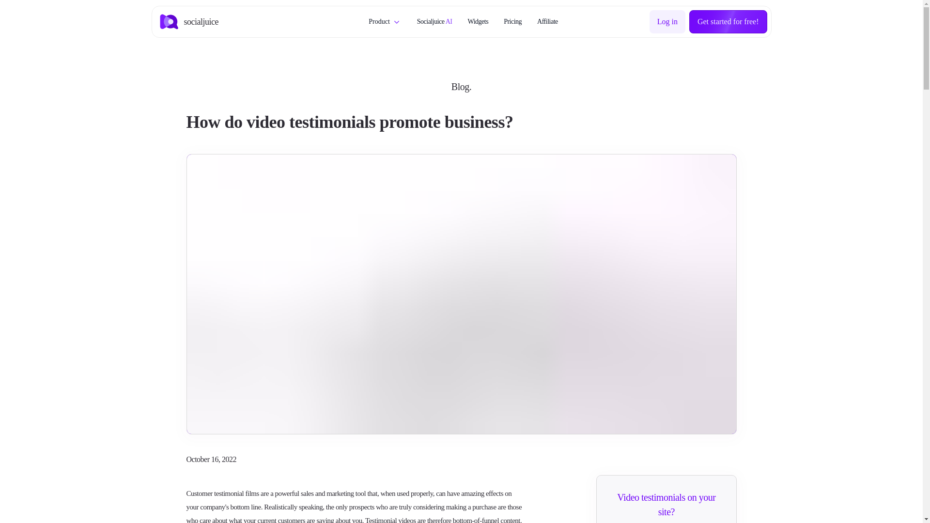  Describe the element at coordinates (728, 21) in the screenshot. I see `Get started for free!` at that location.